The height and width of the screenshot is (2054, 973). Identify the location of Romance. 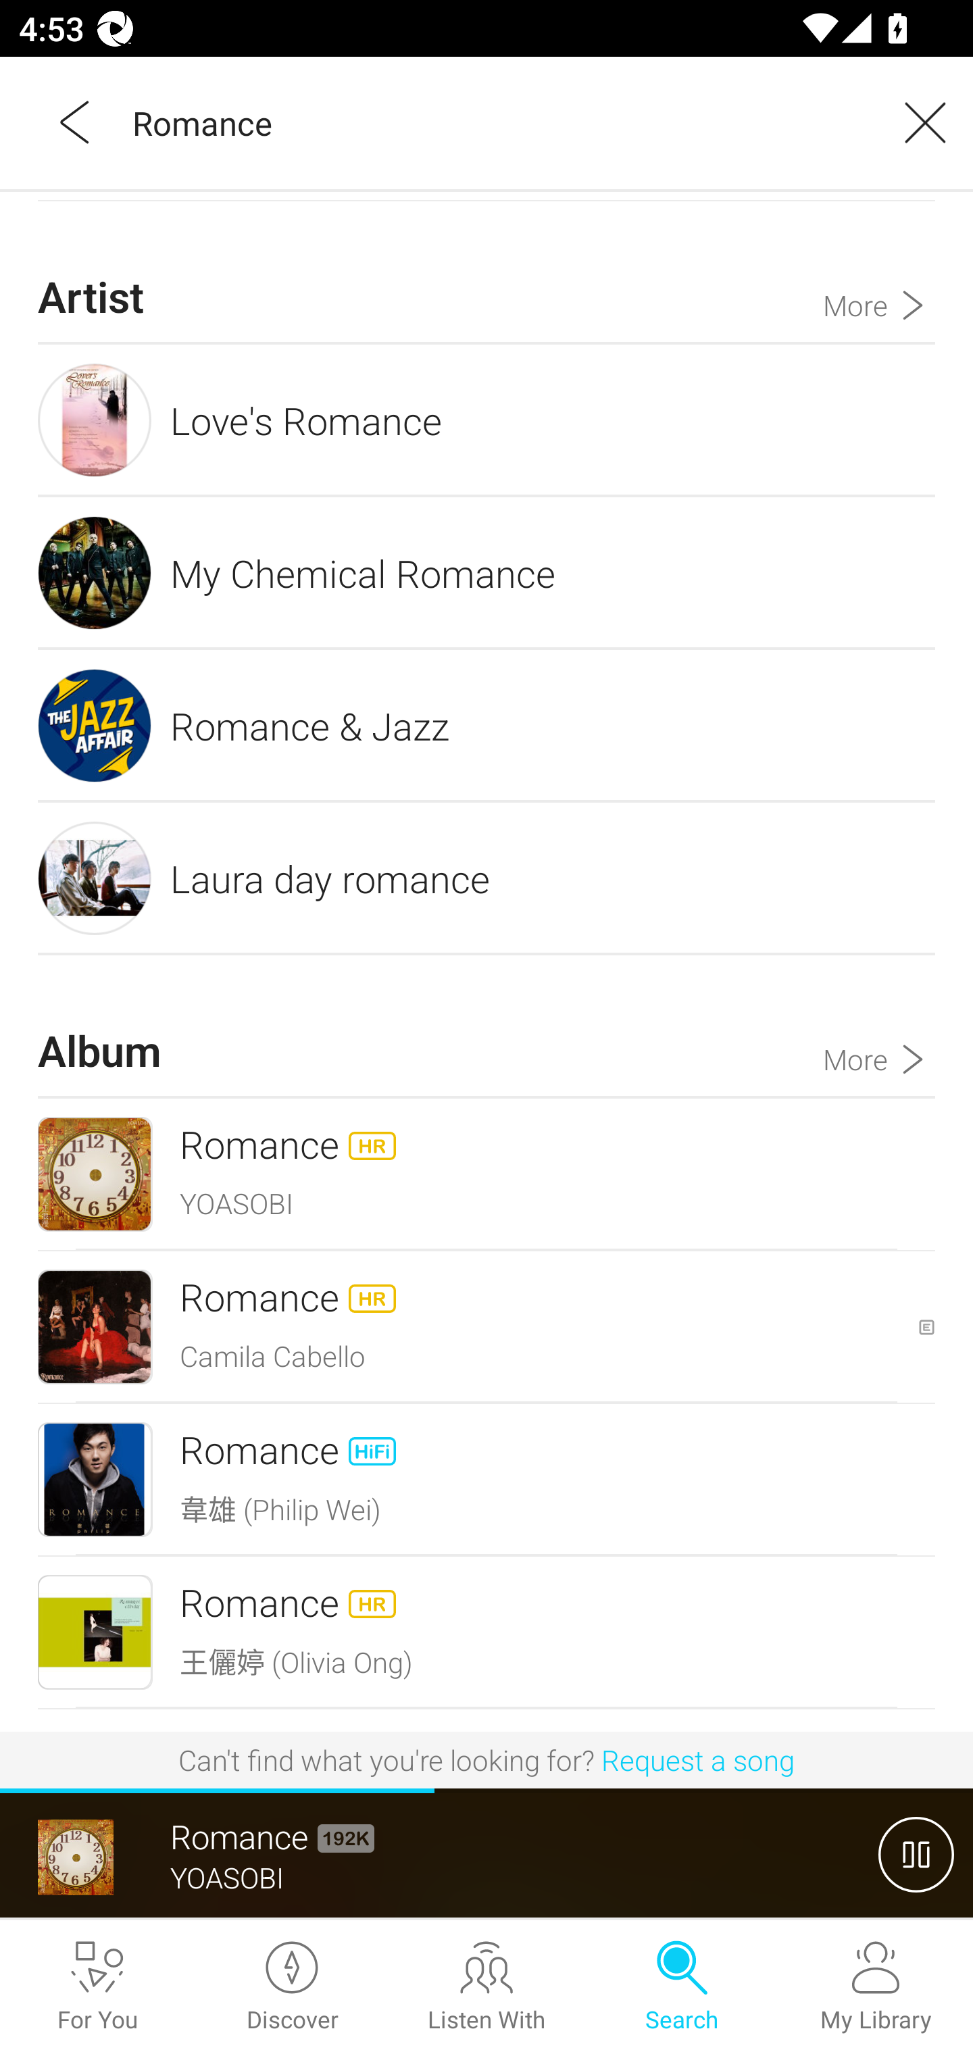
(496, 122).